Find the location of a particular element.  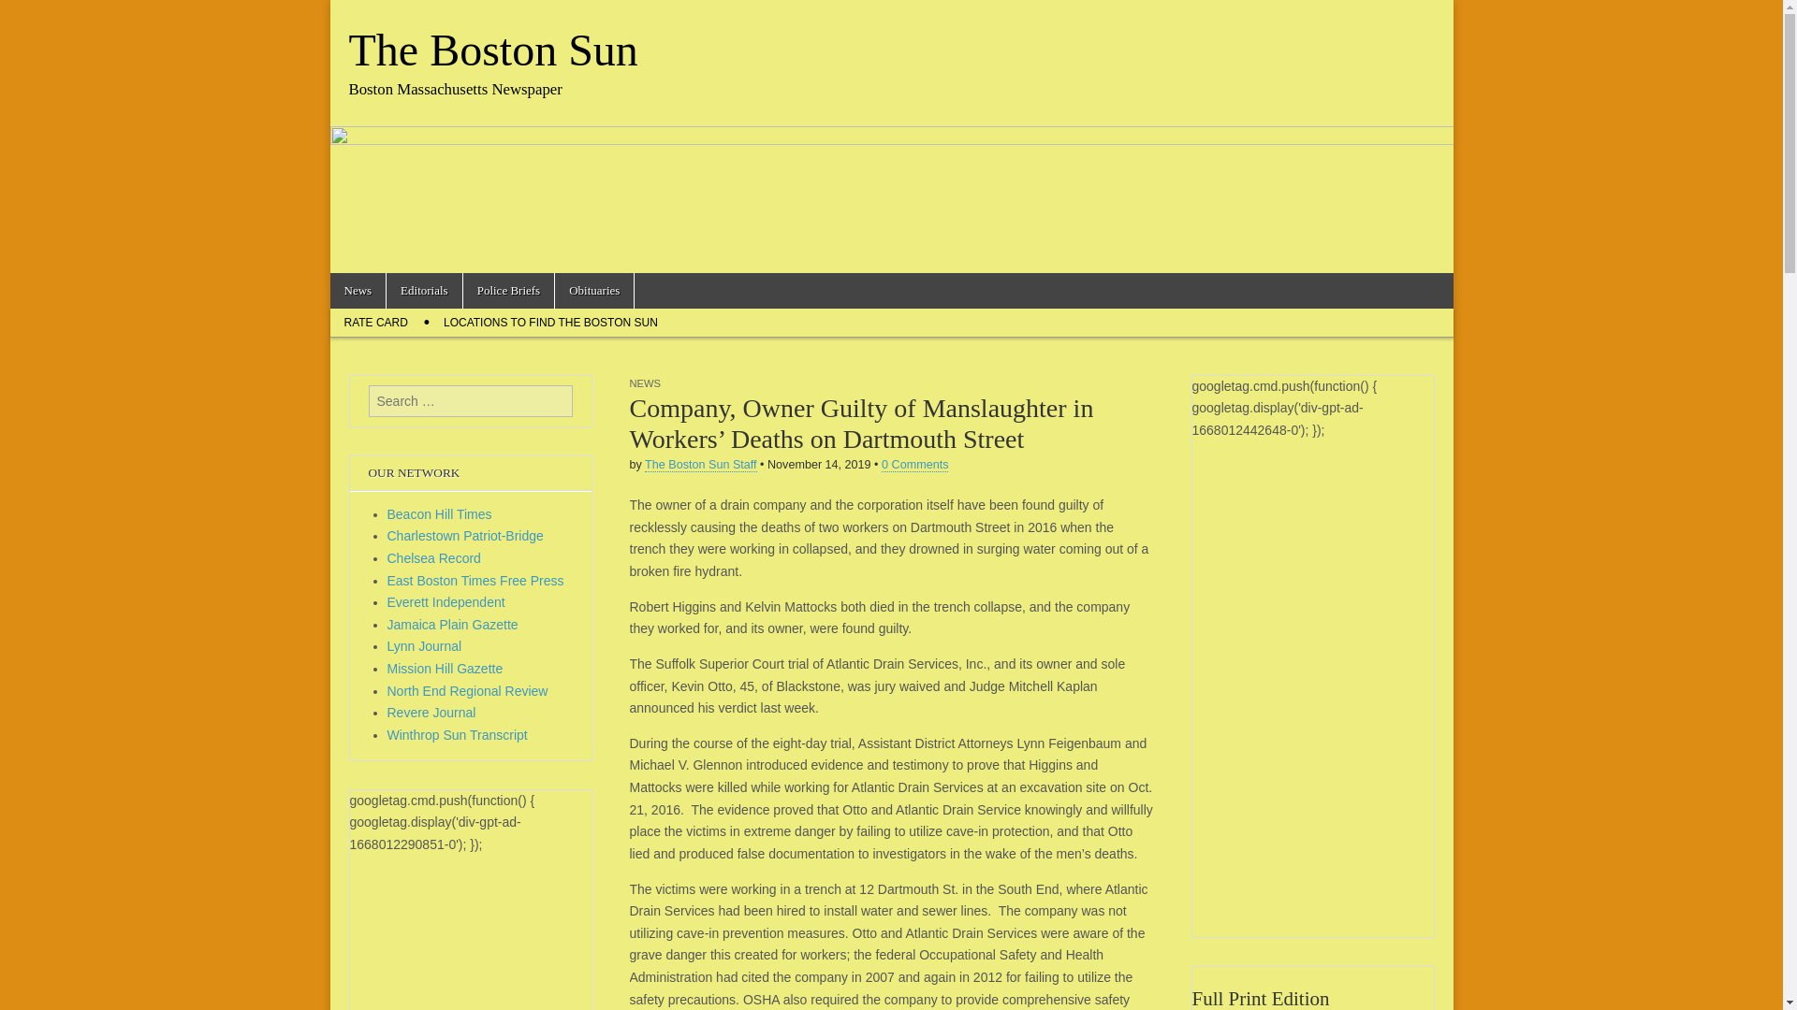

Jamaica Plain Gazette is located at coordinates (453, 625).